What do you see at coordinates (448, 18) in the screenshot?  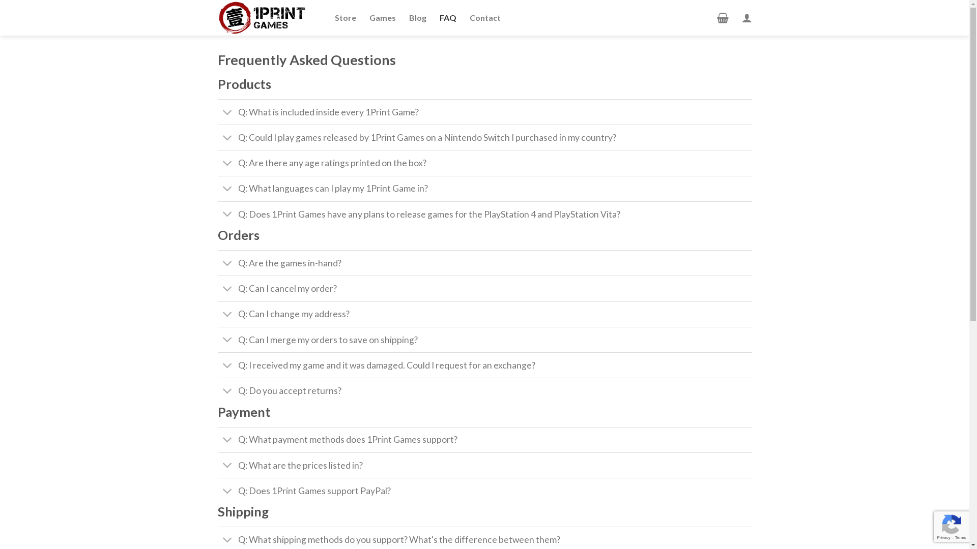 I see `FAQ` at bounding box center [448, 18].